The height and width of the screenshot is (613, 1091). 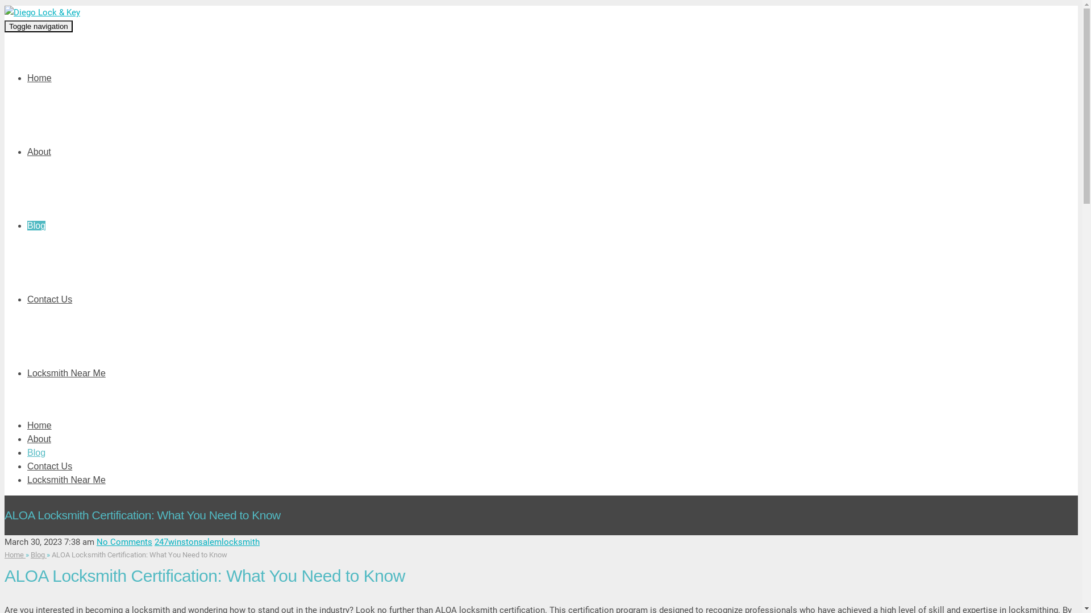 What do you see at coordinates (39, 439) in the screenshot?
I see `About` at bounding box center [39, 439].